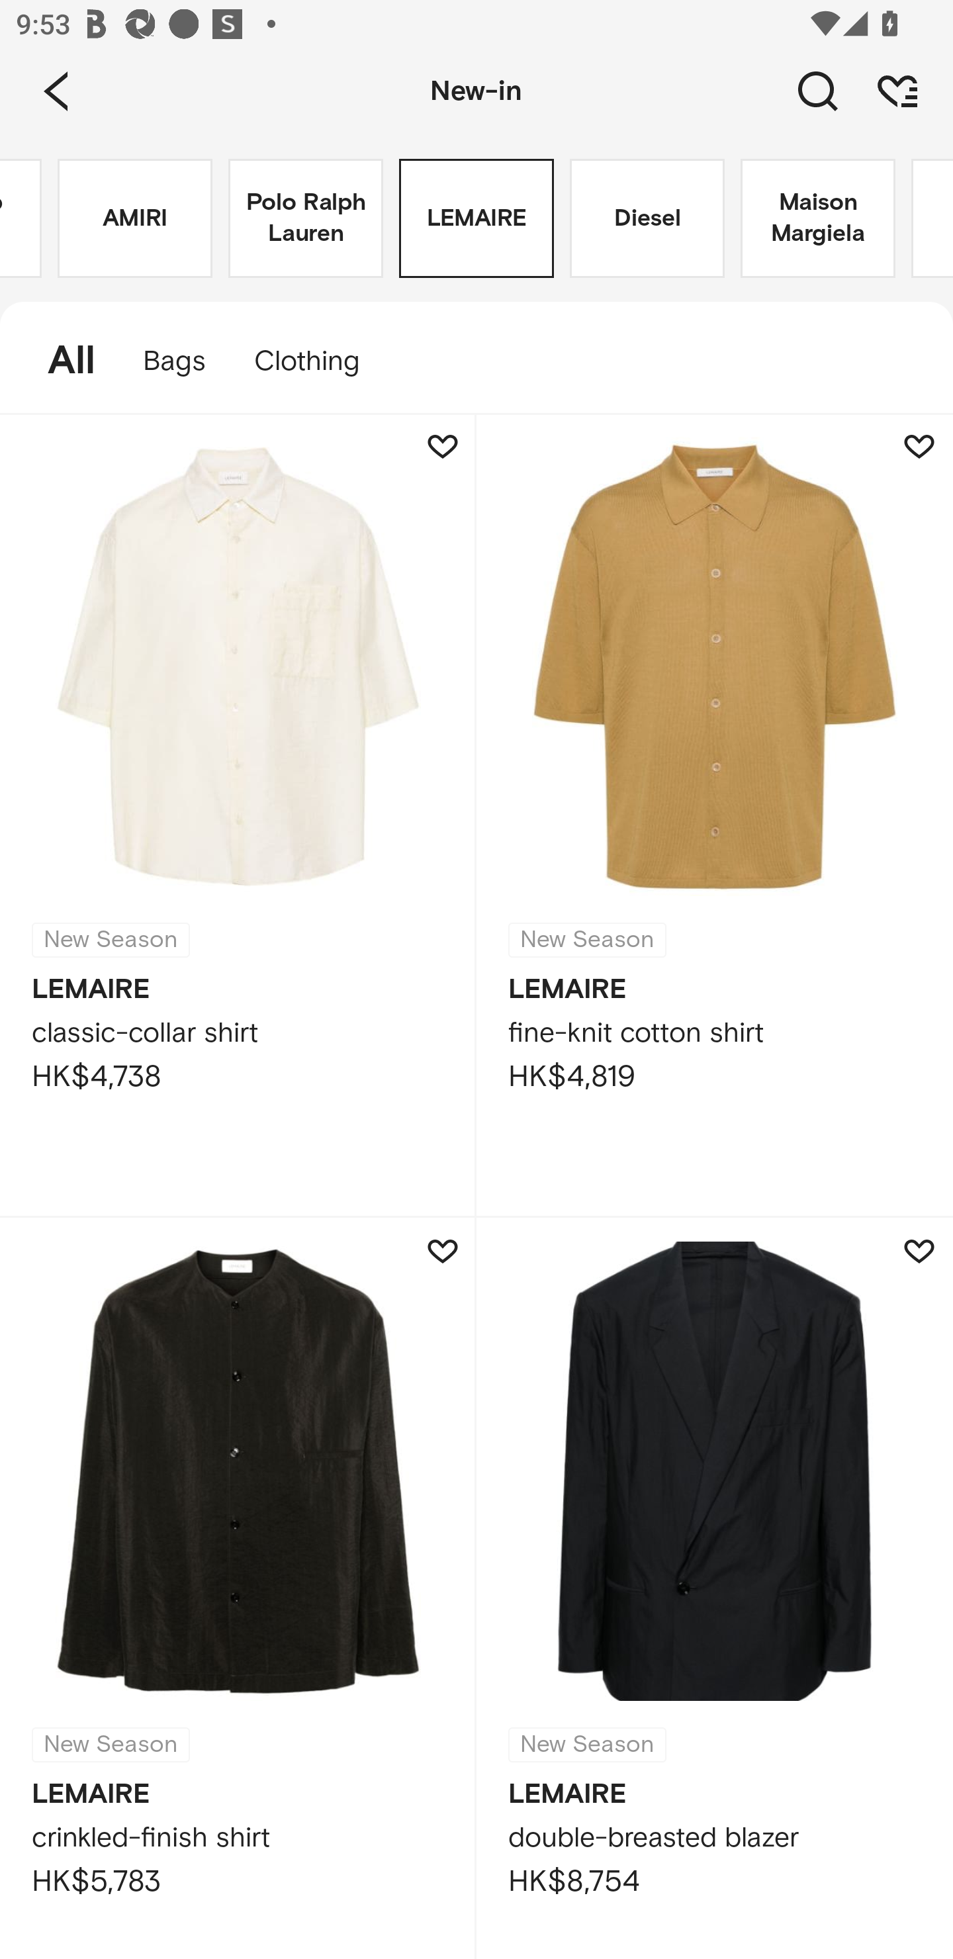 This screenshot has width=953, height=1959. I want to click on New Season LEMAIRE classic-collar shirt HK$4,738, so click(238, 815).